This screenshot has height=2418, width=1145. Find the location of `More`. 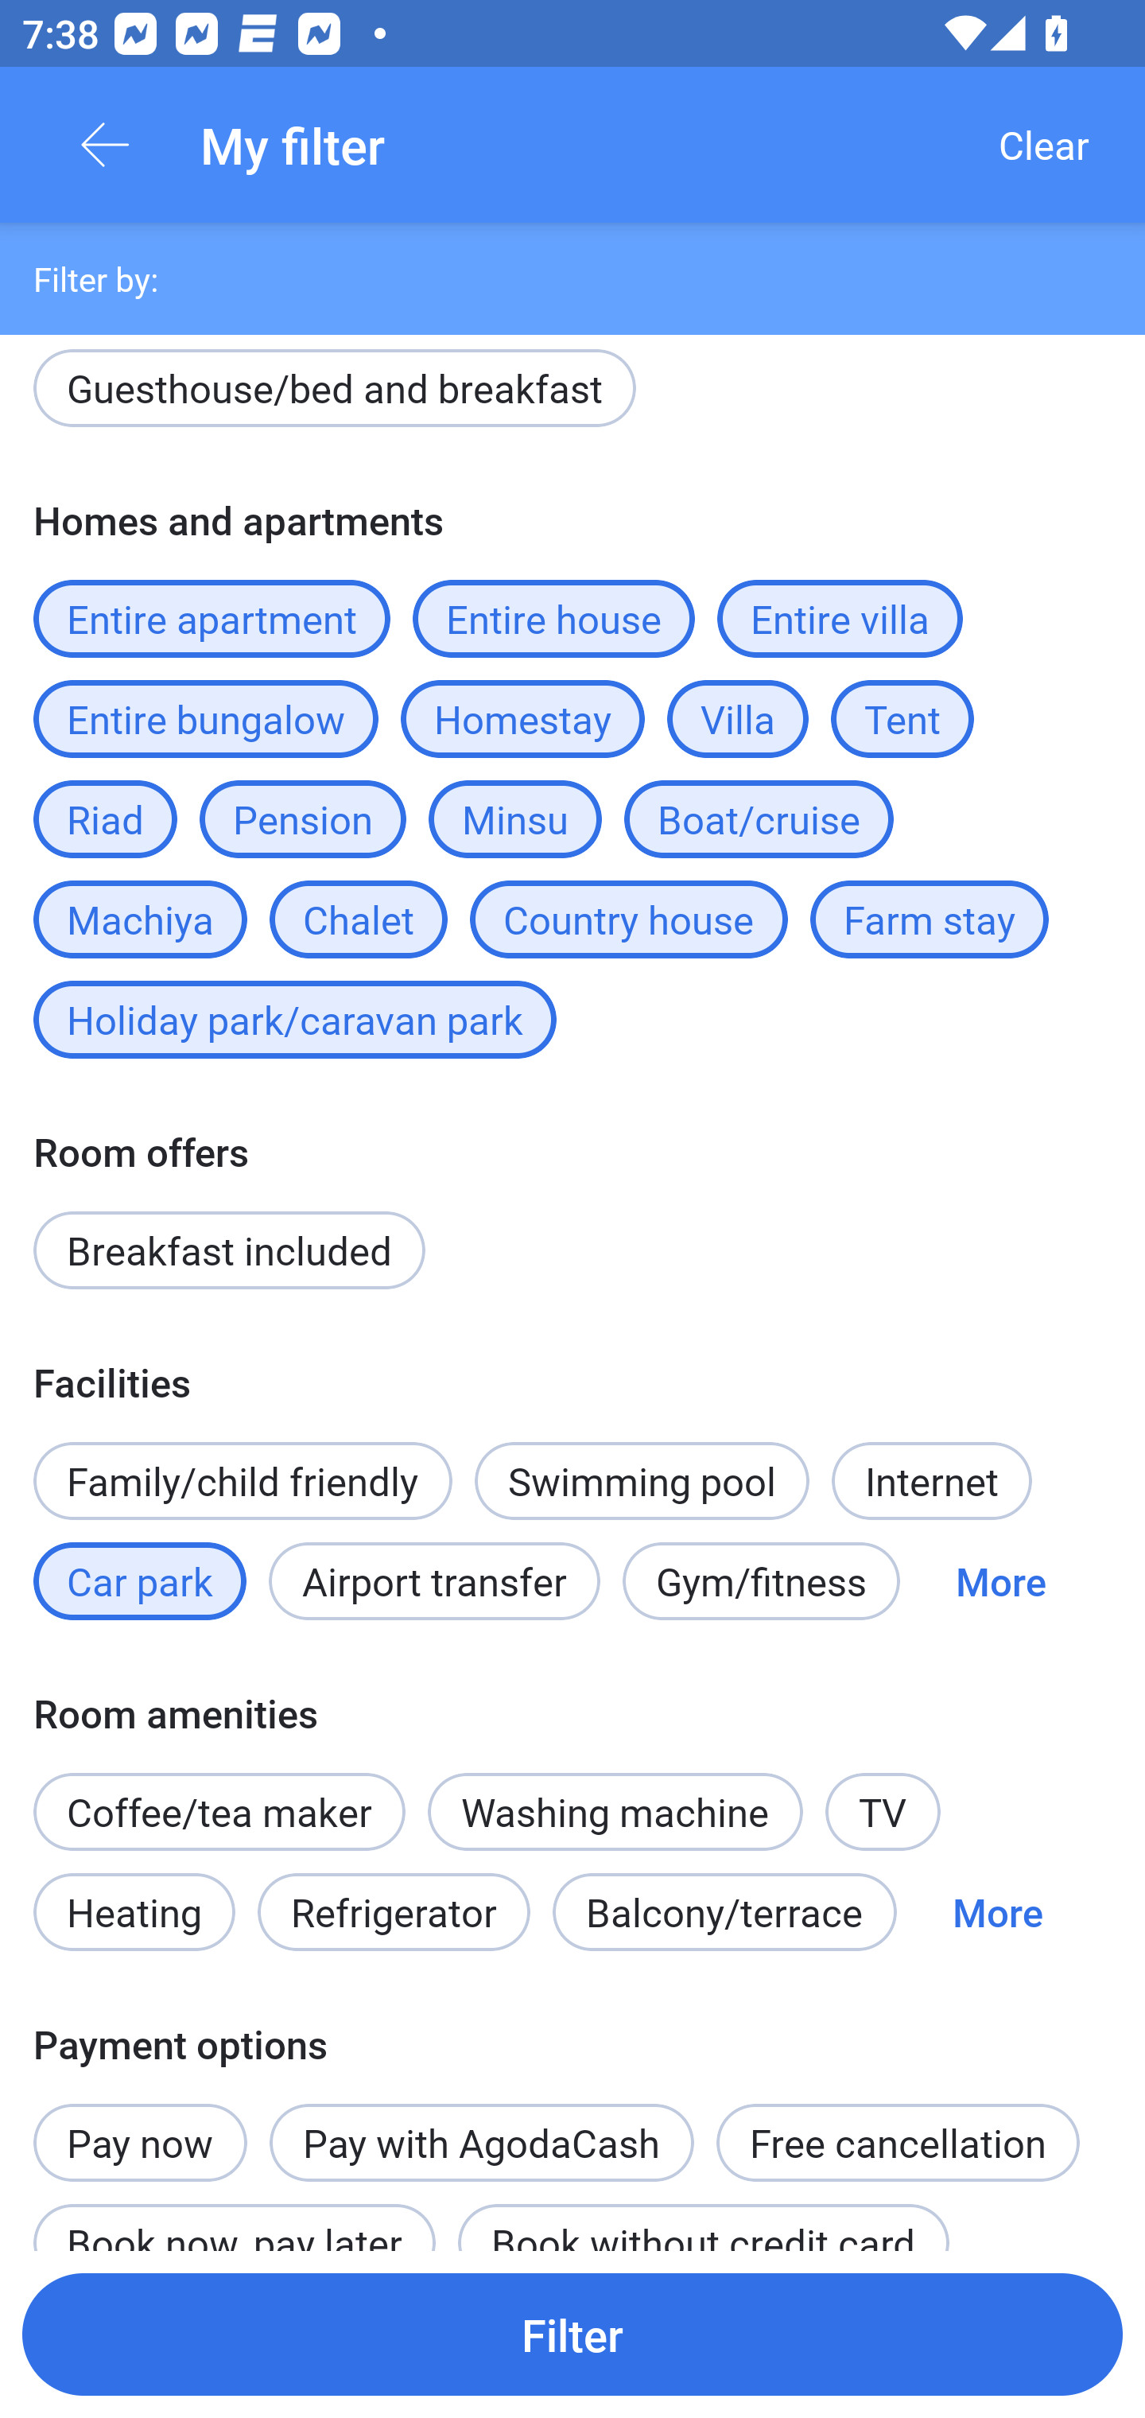

More is located at coordinates (997, 1911).